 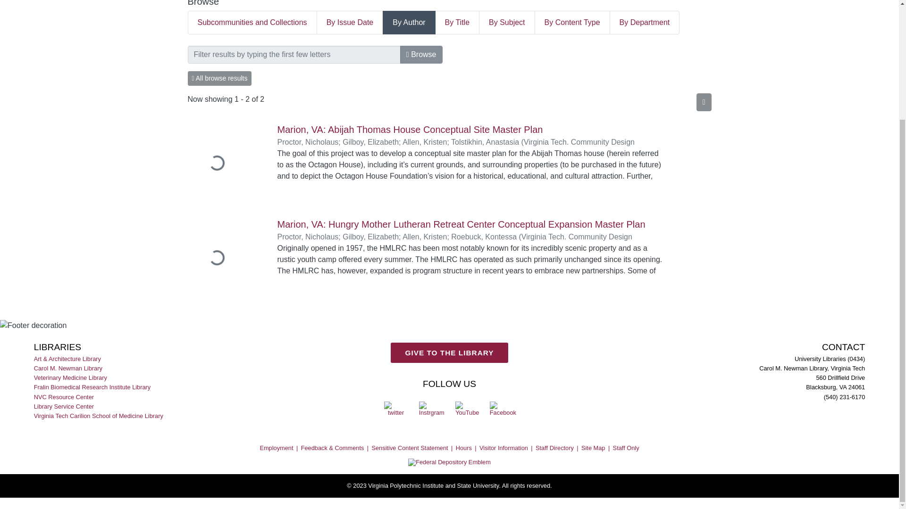 I want to click on By Issue Date, so click(x=350, y=23).